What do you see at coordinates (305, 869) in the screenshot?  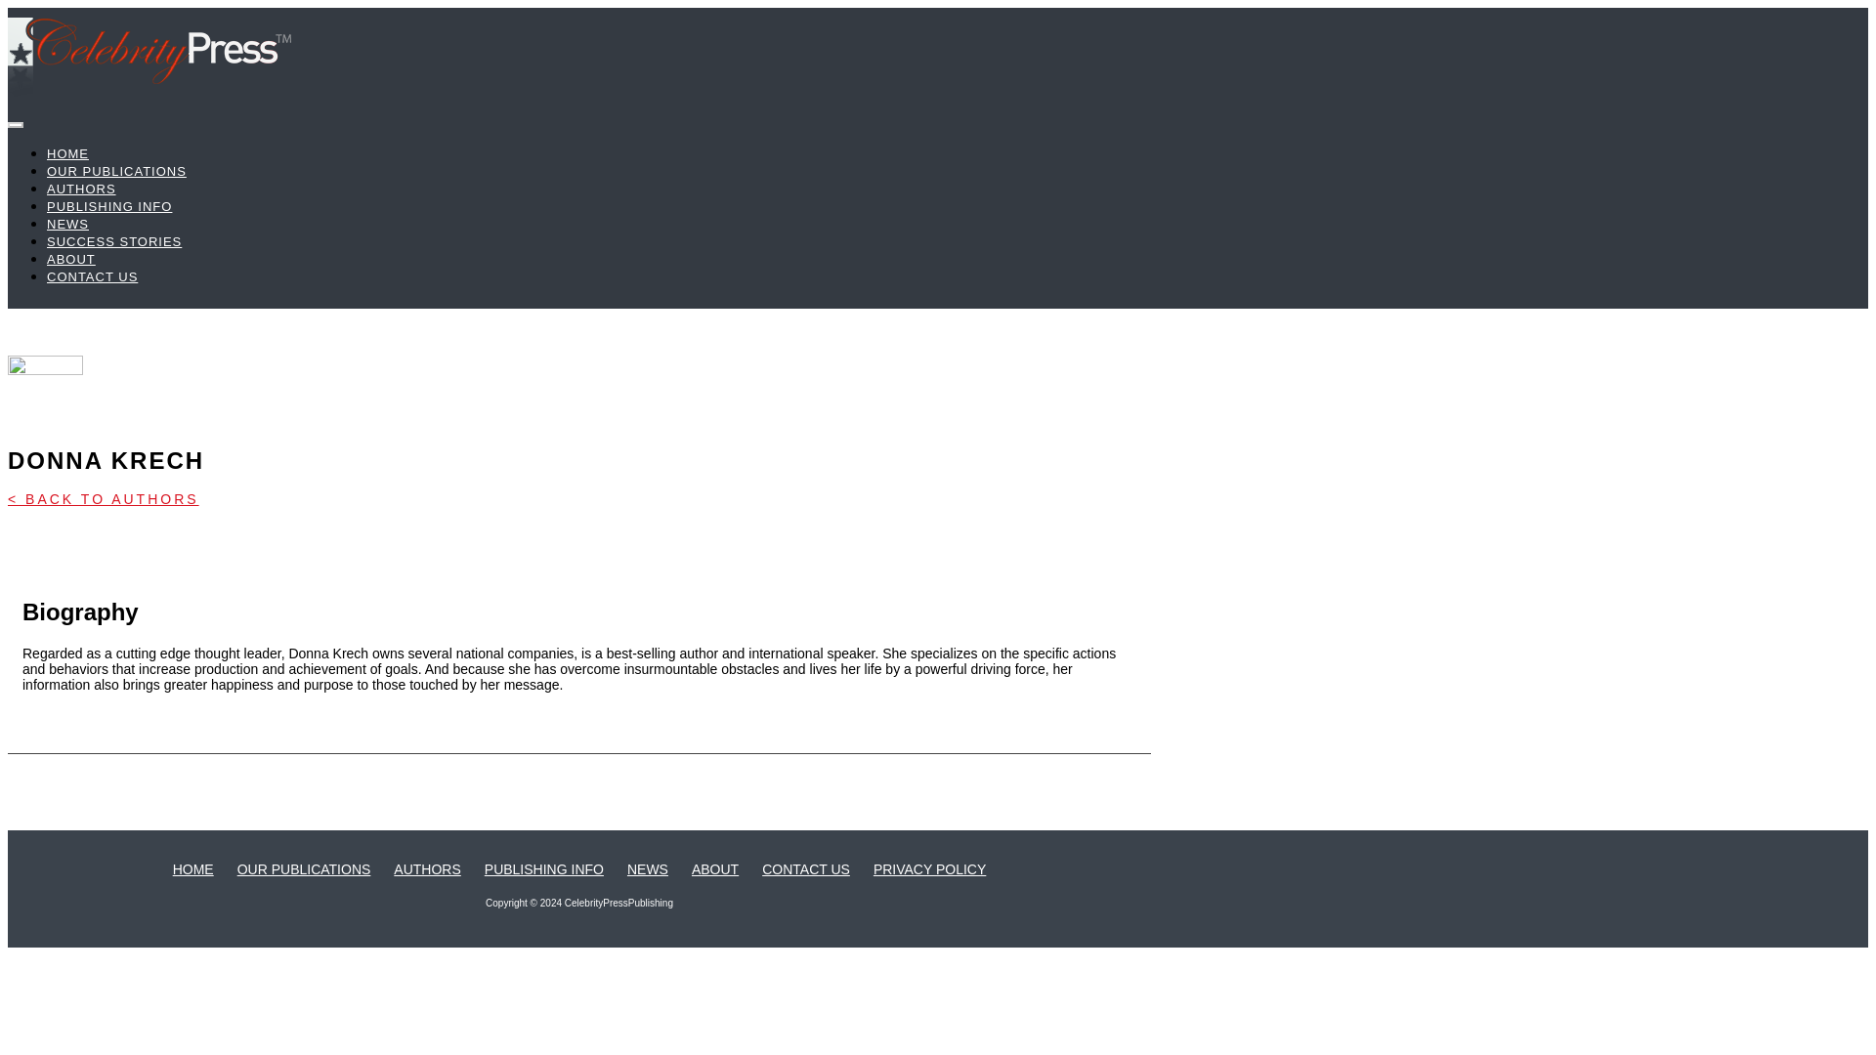 I see `OUR PUBLICATIONS` at bounding box center [305, 869].